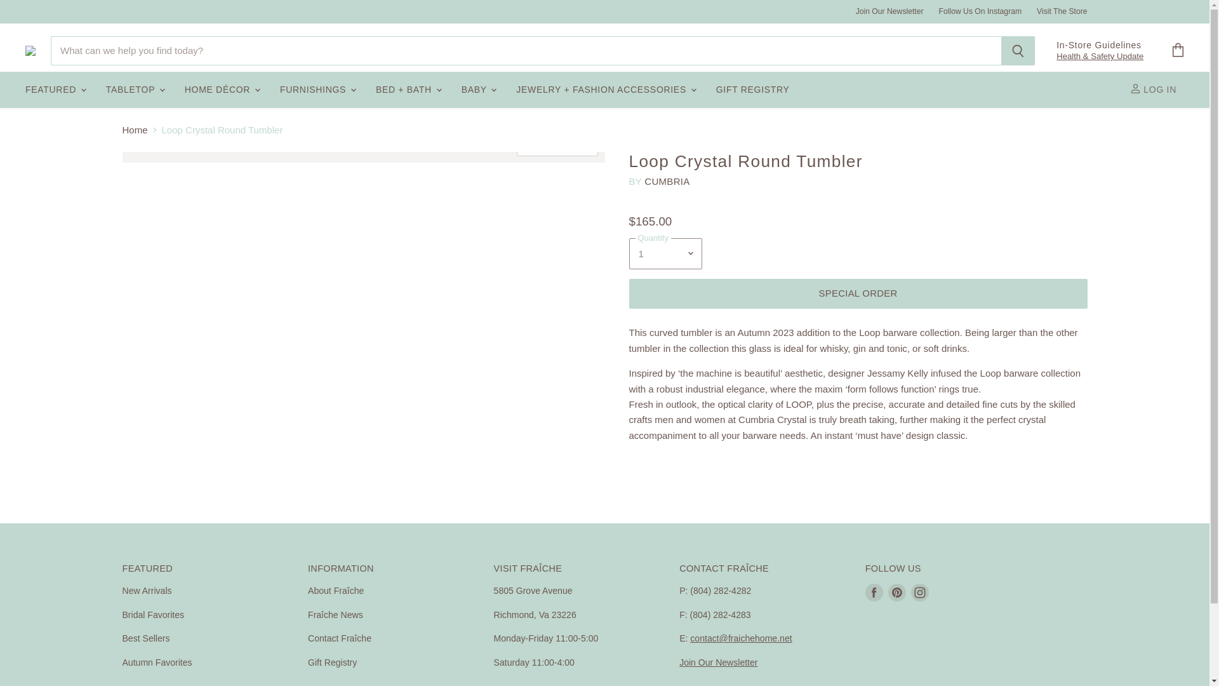  I want to click on ACCOUNT ICON, so click(1135, 88).